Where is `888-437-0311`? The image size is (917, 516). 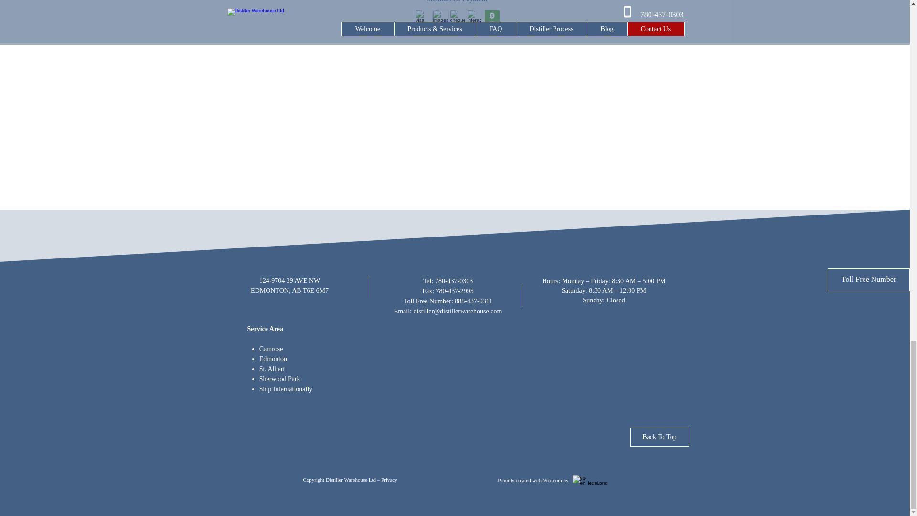
888-437-0311 is located at coordinates (474, 301).